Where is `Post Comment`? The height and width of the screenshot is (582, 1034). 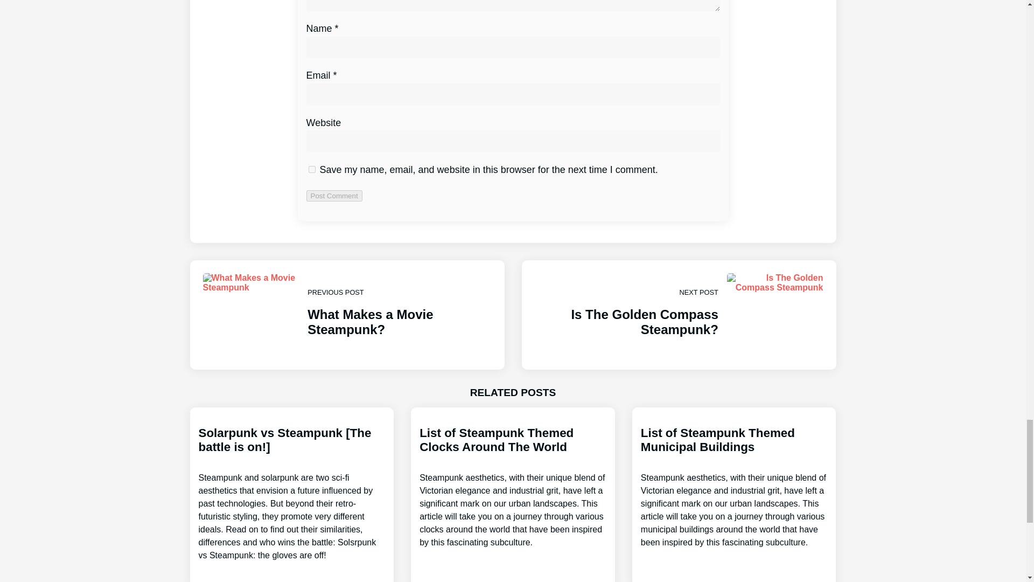 Post Comment is located at coordinates (735, 487).